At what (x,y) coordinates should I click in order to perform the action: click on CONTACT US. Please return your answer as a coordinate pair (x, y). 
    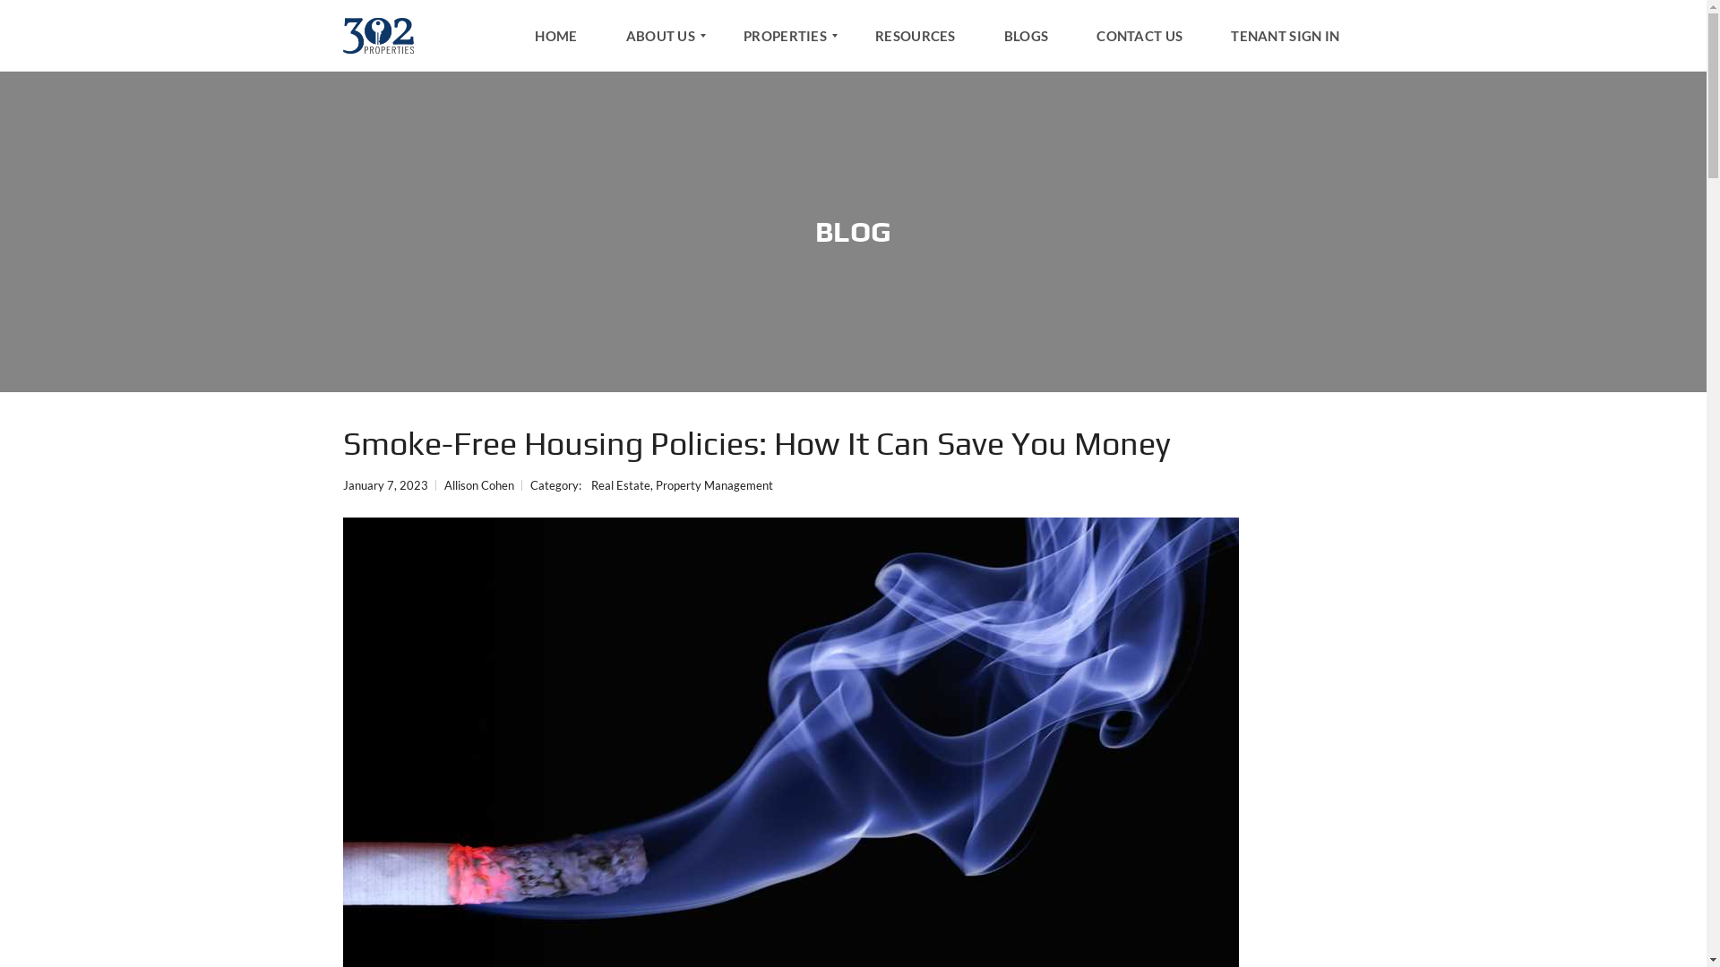
    Looking at the image, I should click on (1139, 36).